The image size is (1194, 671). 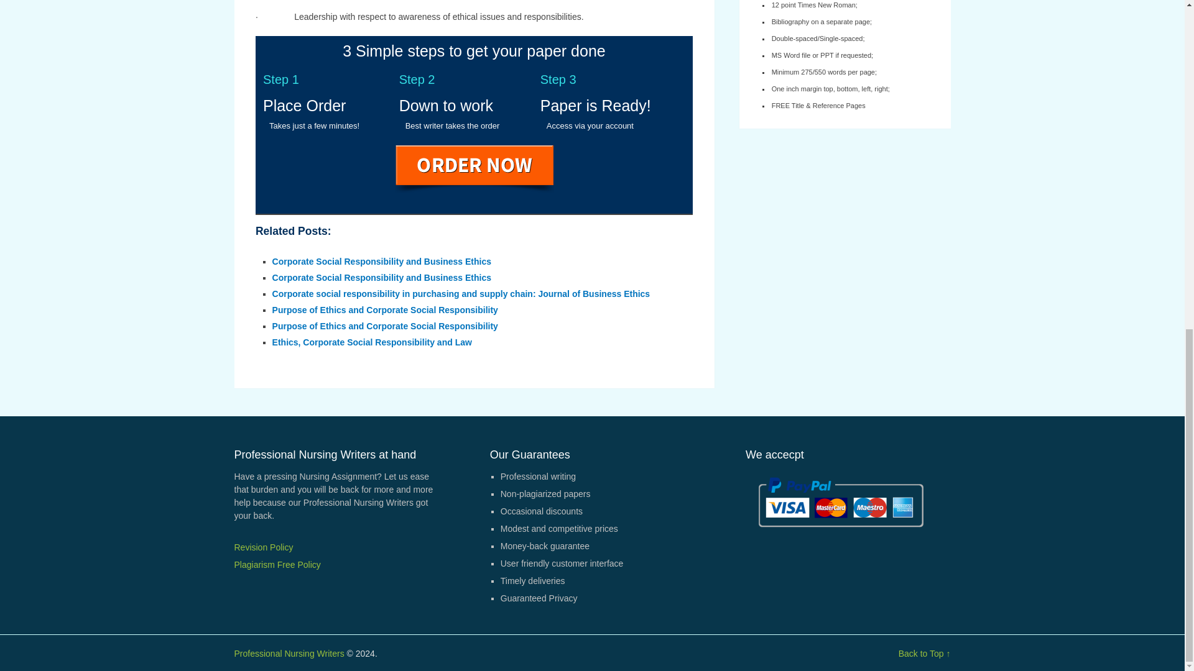 I want to click on Corporate Social Responsibility and Business Ethics, so click(x=381, y=277).